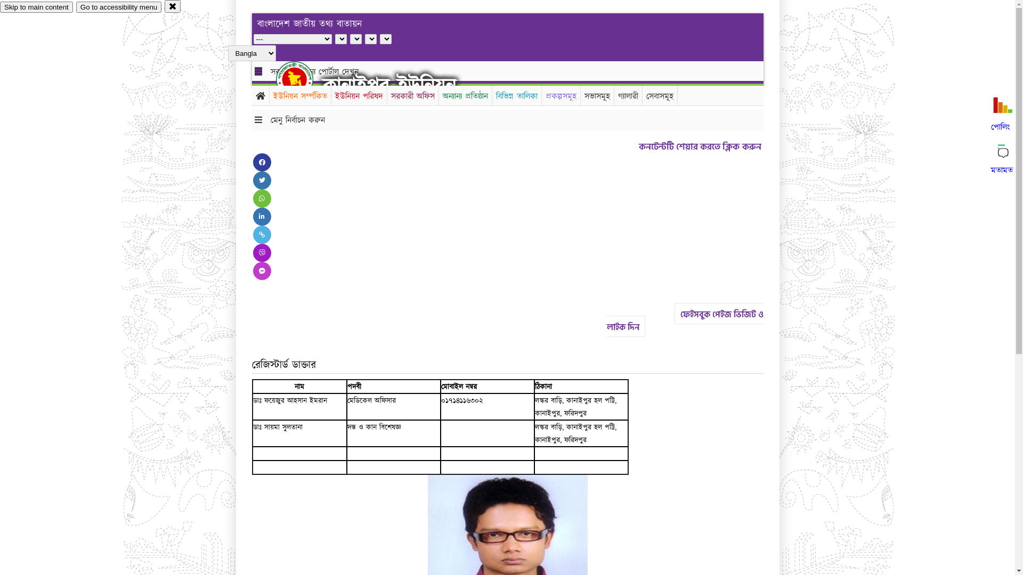 This screenshot has width=1023, height=575. What do you see at coordinates (304, 79) in the screenshot?
I see `
                
            ` at bounding box center [304, 79].